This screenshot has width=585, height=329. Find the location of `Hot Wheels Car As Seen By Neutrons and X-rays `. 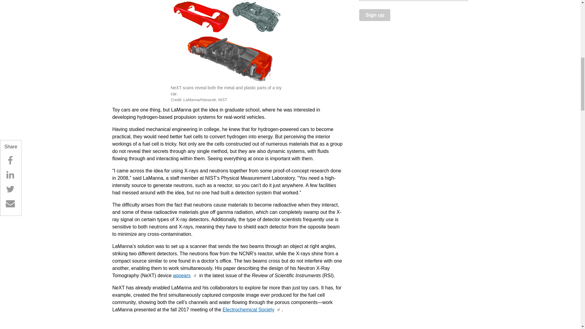

Hot Wheels Car As Seen By Neutrons and X-rays  is located at coordinates (228, 42).